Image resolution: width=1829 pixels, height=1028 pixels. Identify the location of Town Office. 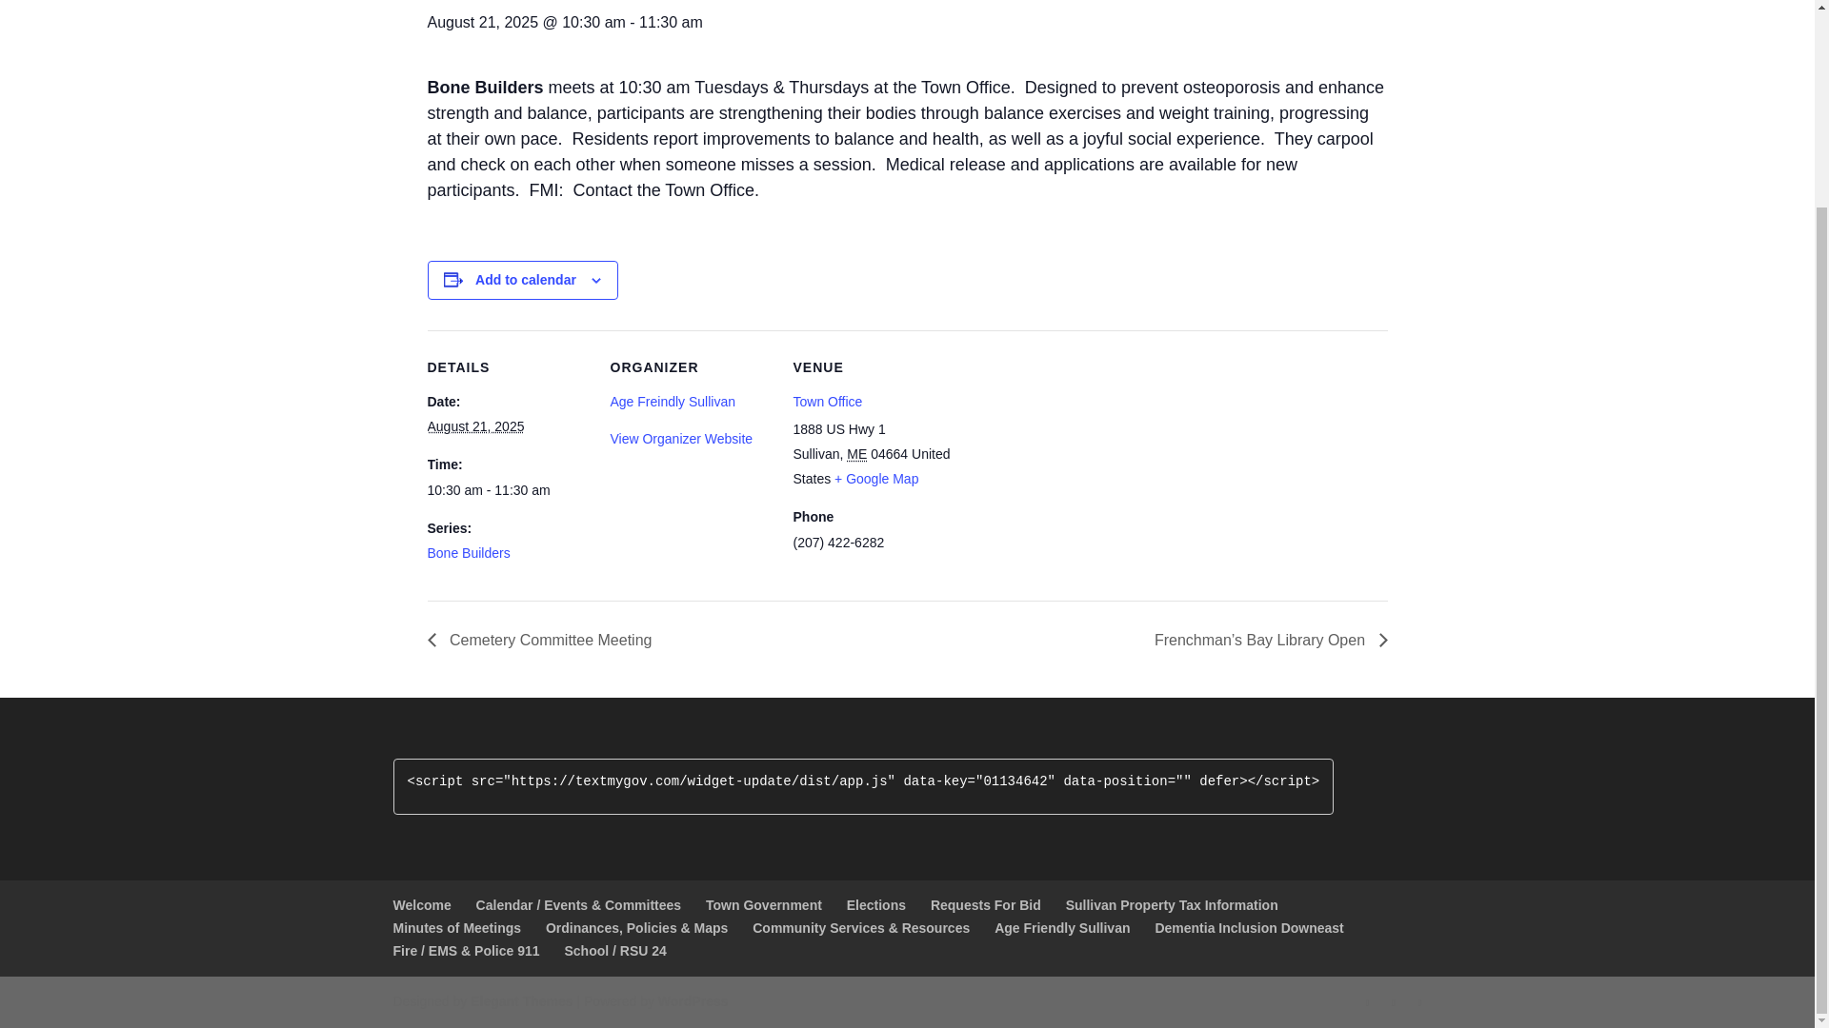
(827, 401).